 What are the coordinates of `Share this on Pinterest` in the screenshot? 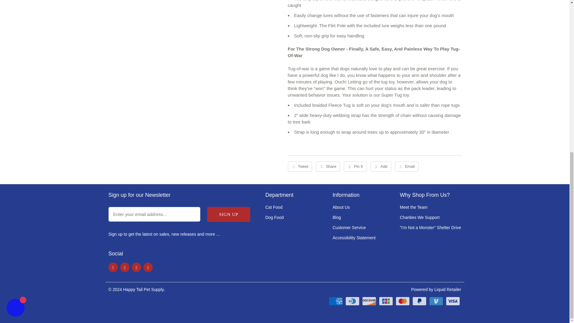 It's located at (355, 166).